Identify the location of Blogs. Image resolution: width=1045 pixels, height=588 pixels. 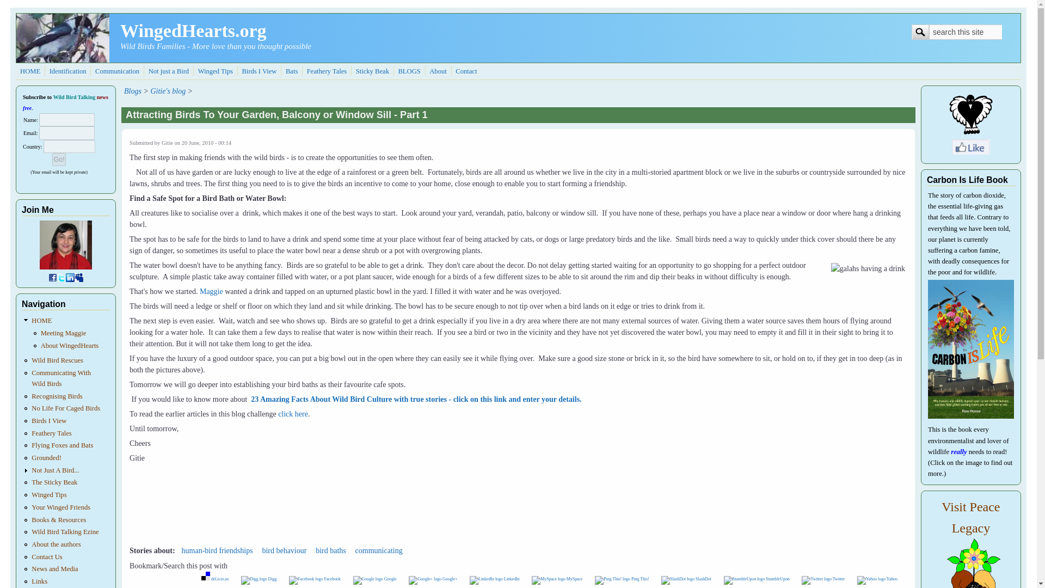
(409, 71).